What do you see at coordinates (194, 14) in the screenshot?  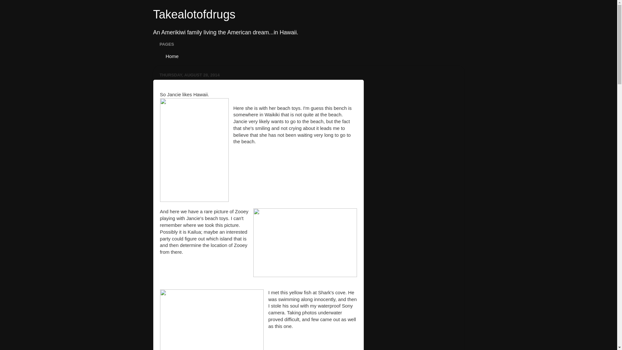 I see `Takealotofdrugs` at bounding box center [194, 14].